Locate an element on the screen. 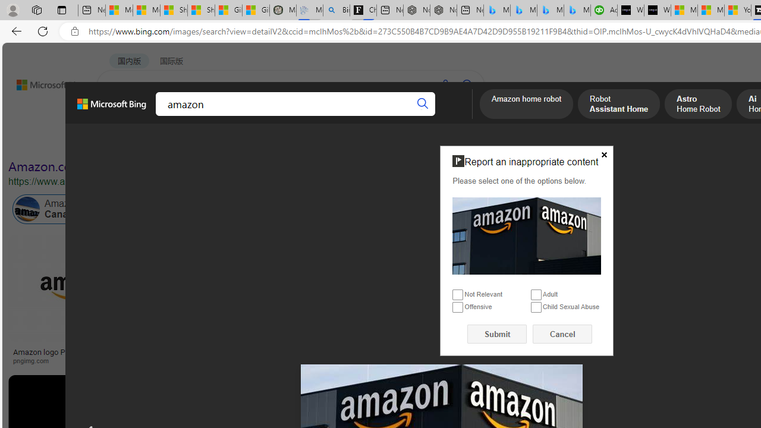  Astro Home Robot is located at coordinates (698, 105).